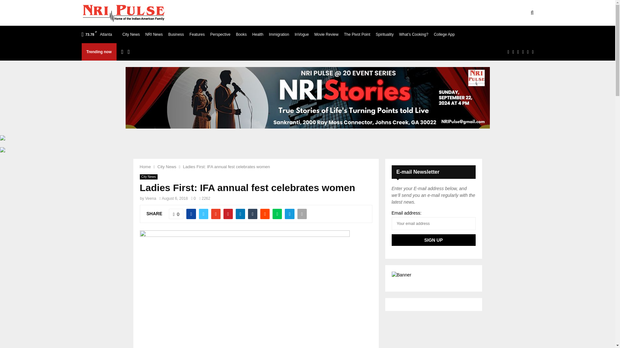  I want to click on TERMS OF USE, so click(252, 13).